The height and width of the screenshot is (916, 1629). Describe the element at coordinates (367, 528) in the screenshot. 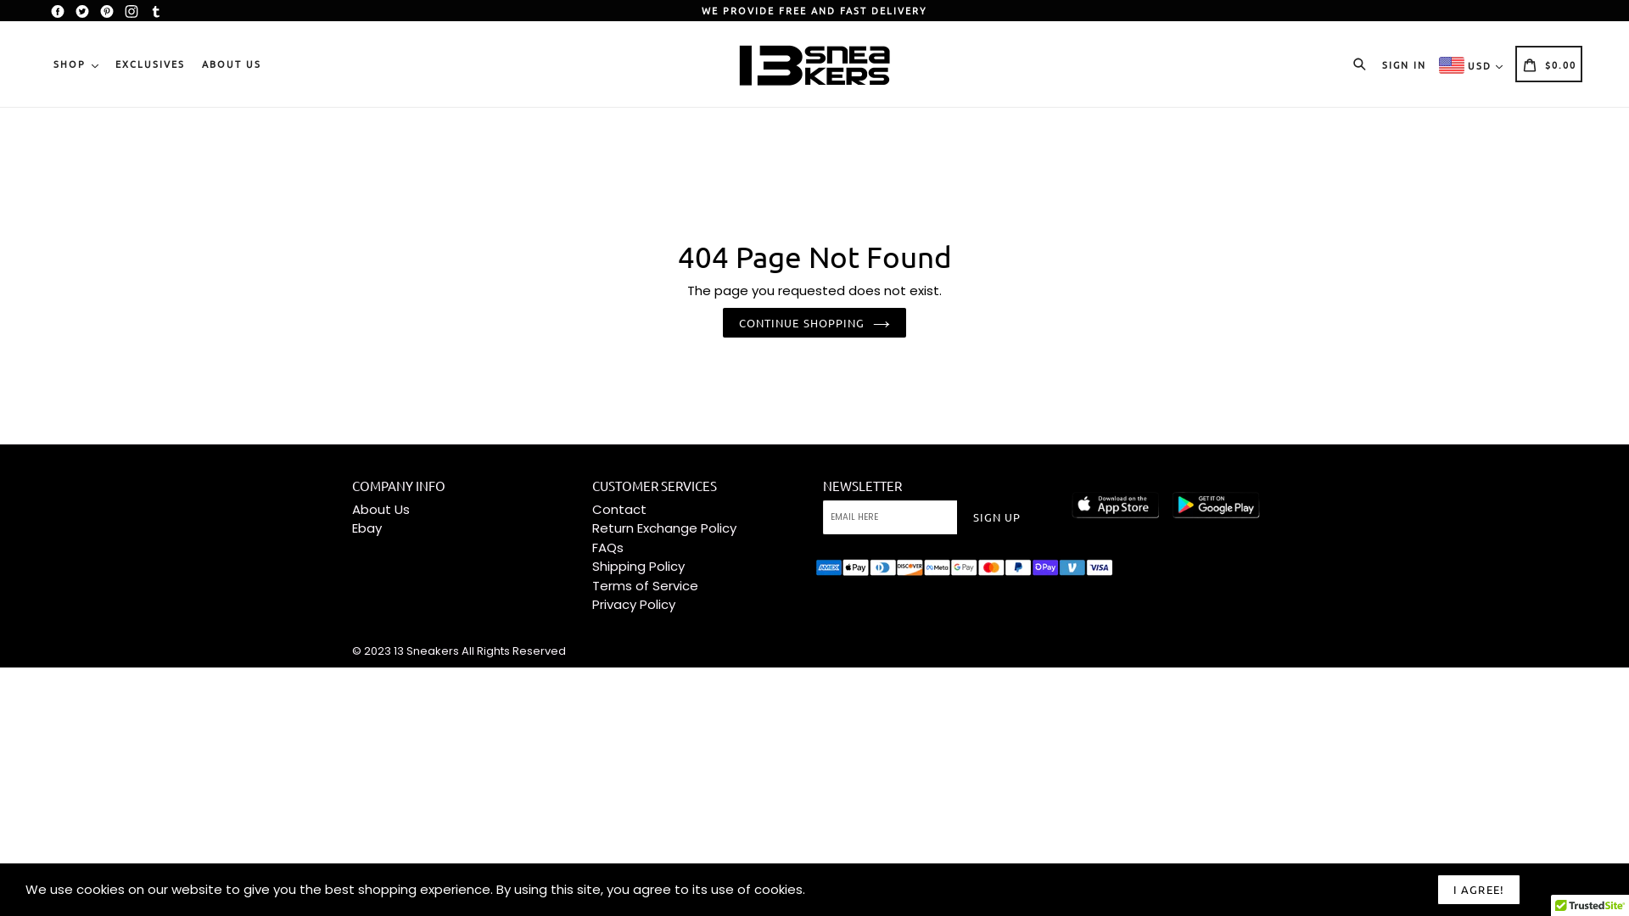

I see `Ebay` at that location.